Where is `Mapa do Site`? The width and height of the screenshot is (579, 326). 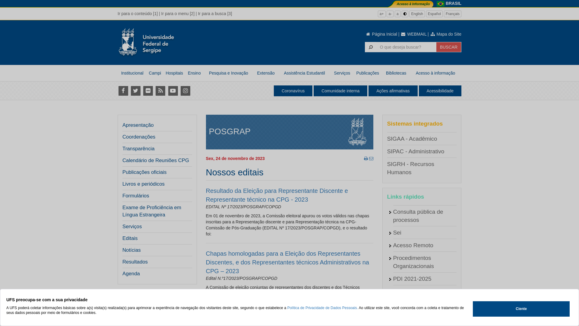
Mapa do Site is located at coordinates (446, 34).